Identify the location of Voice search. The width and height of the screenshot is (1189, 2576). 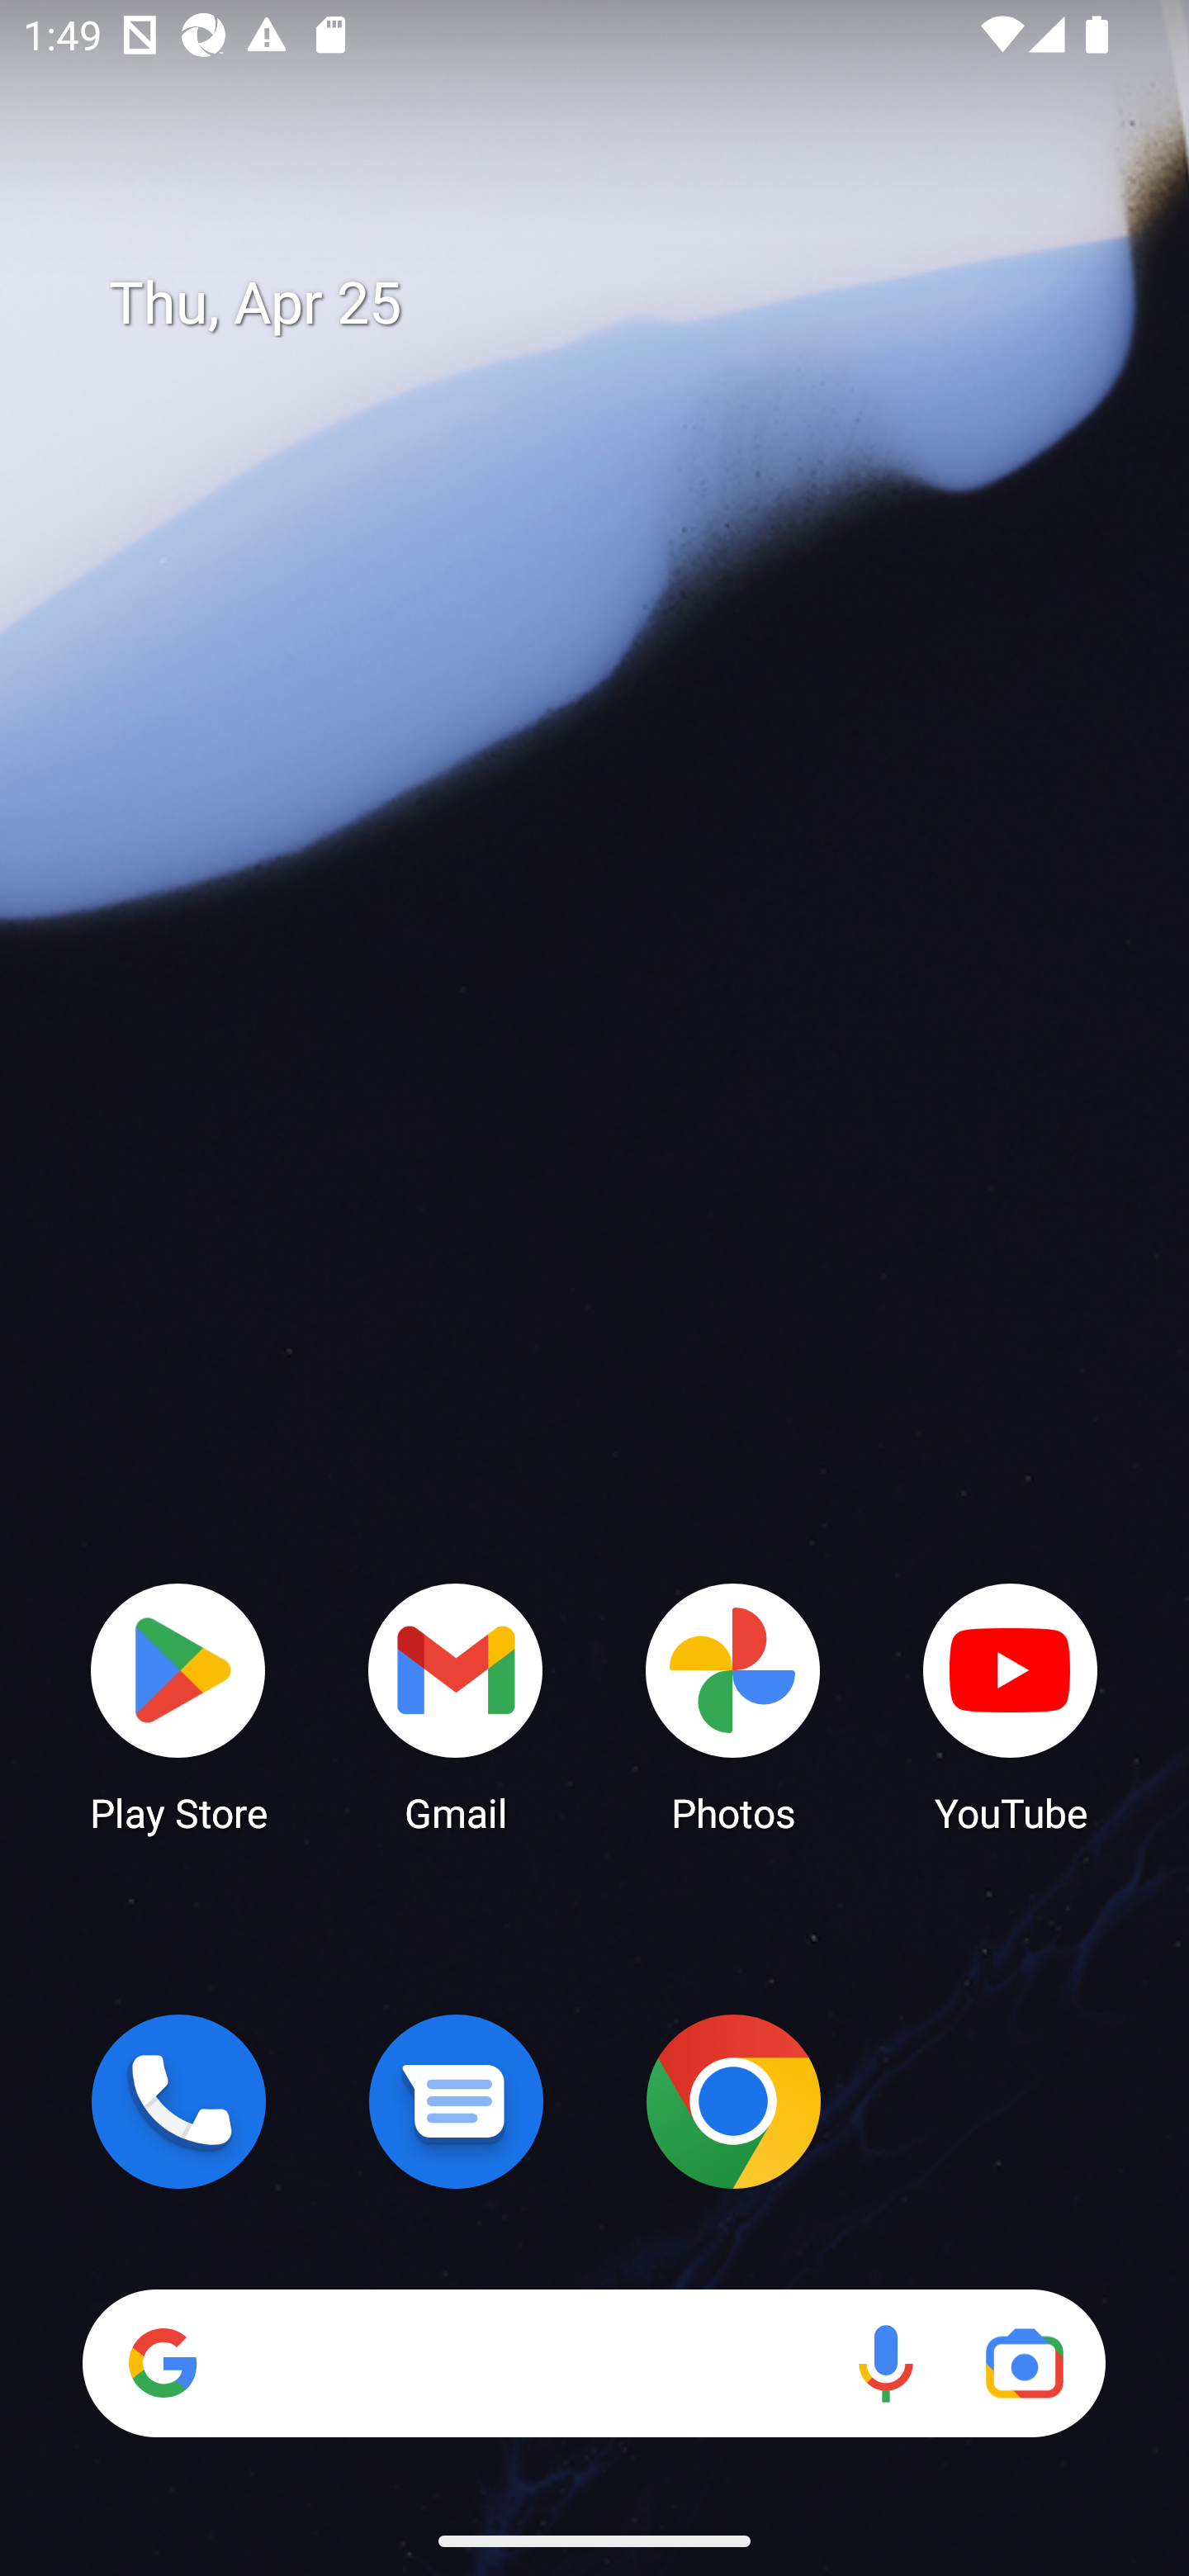
(885, 2363).